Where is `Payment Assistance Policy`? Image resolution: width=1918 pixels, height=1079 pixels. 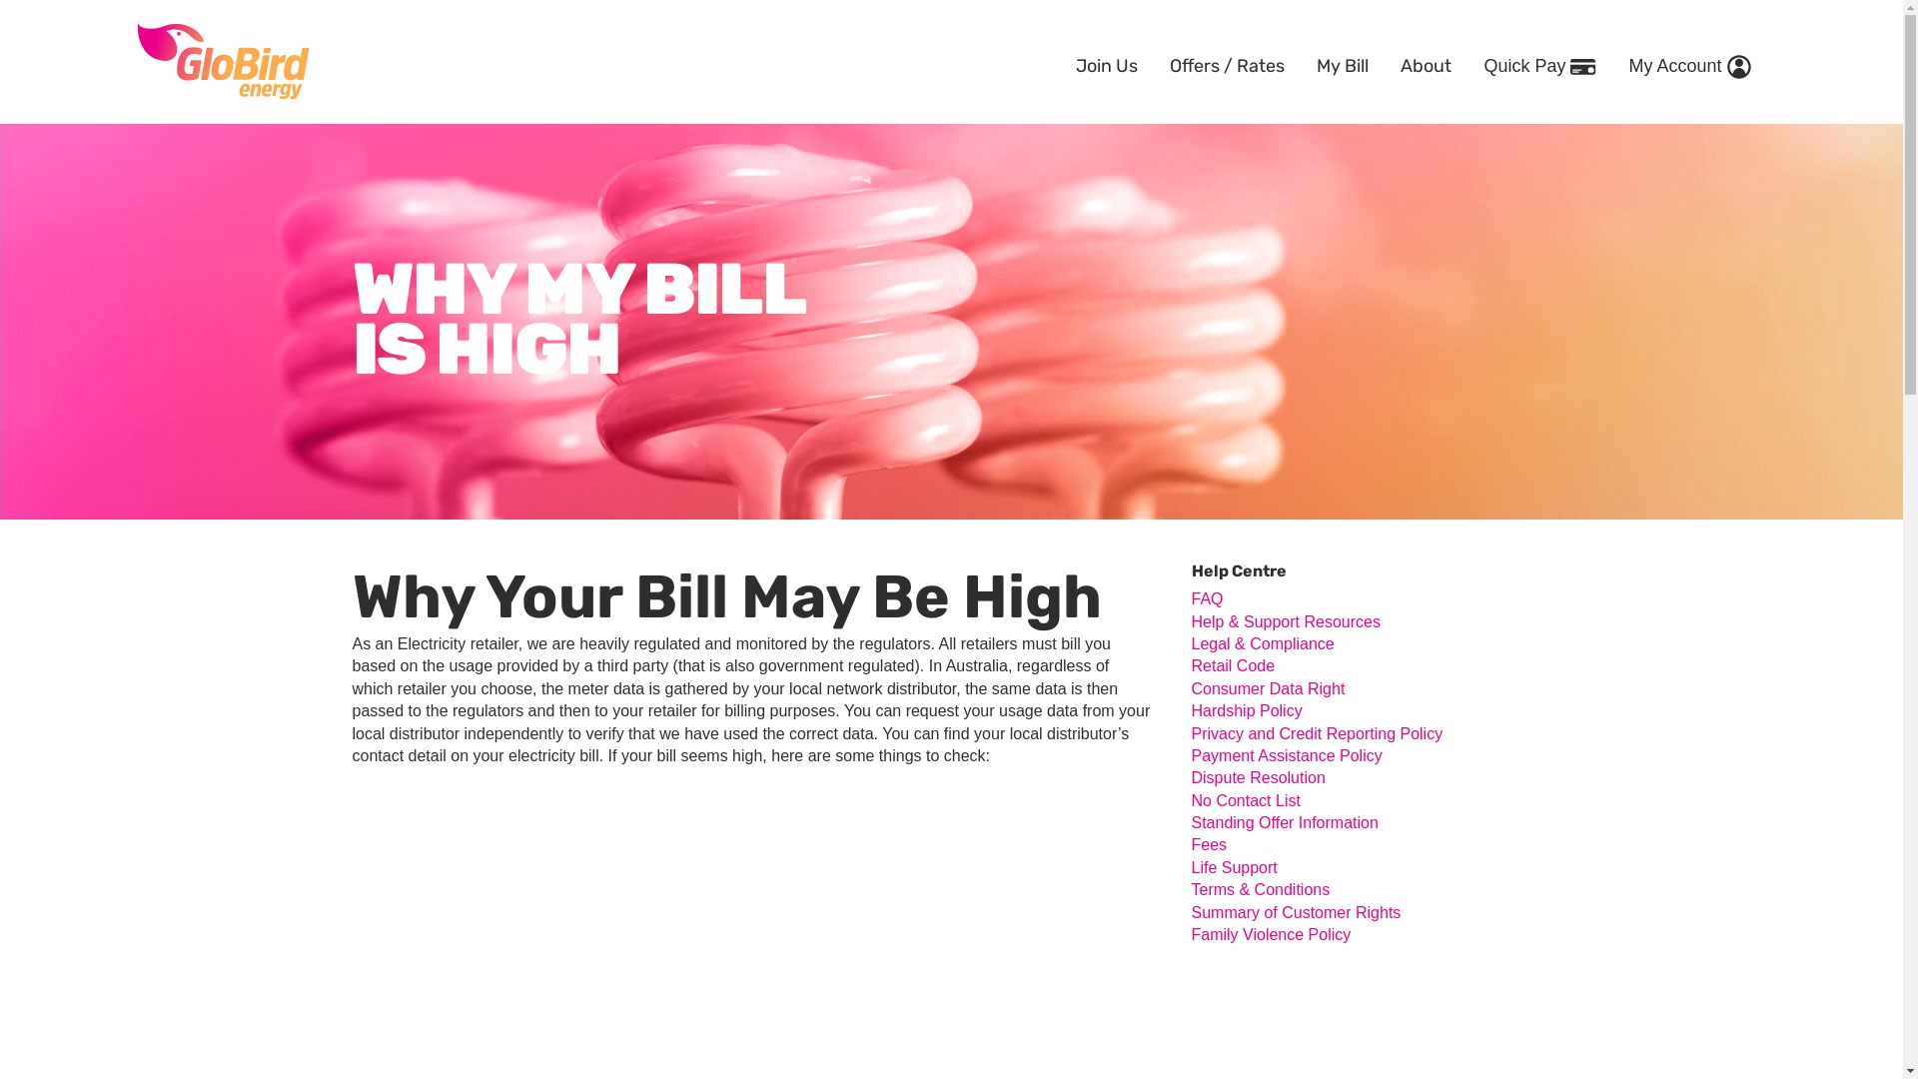
Payment Assistance Policy is located at coordinates (1287, 755).